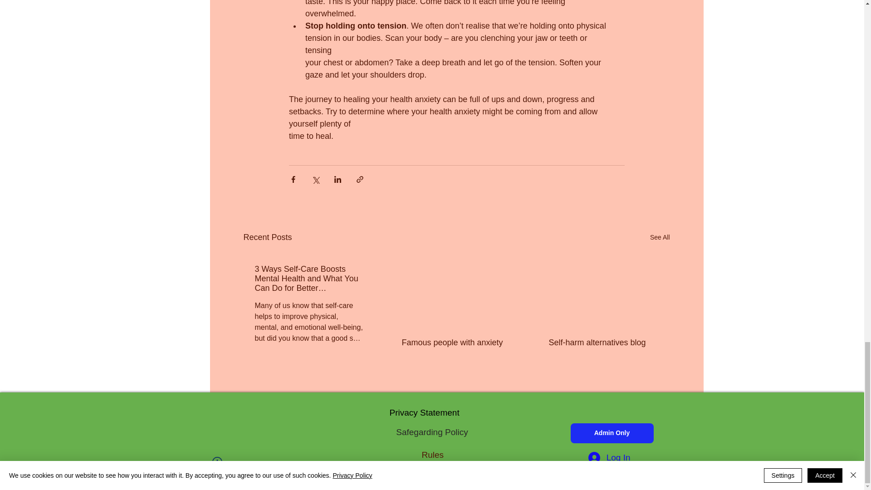 This screenshot has height=490, width=871. I want to click on Safegarding Policy, so click(432, 432).